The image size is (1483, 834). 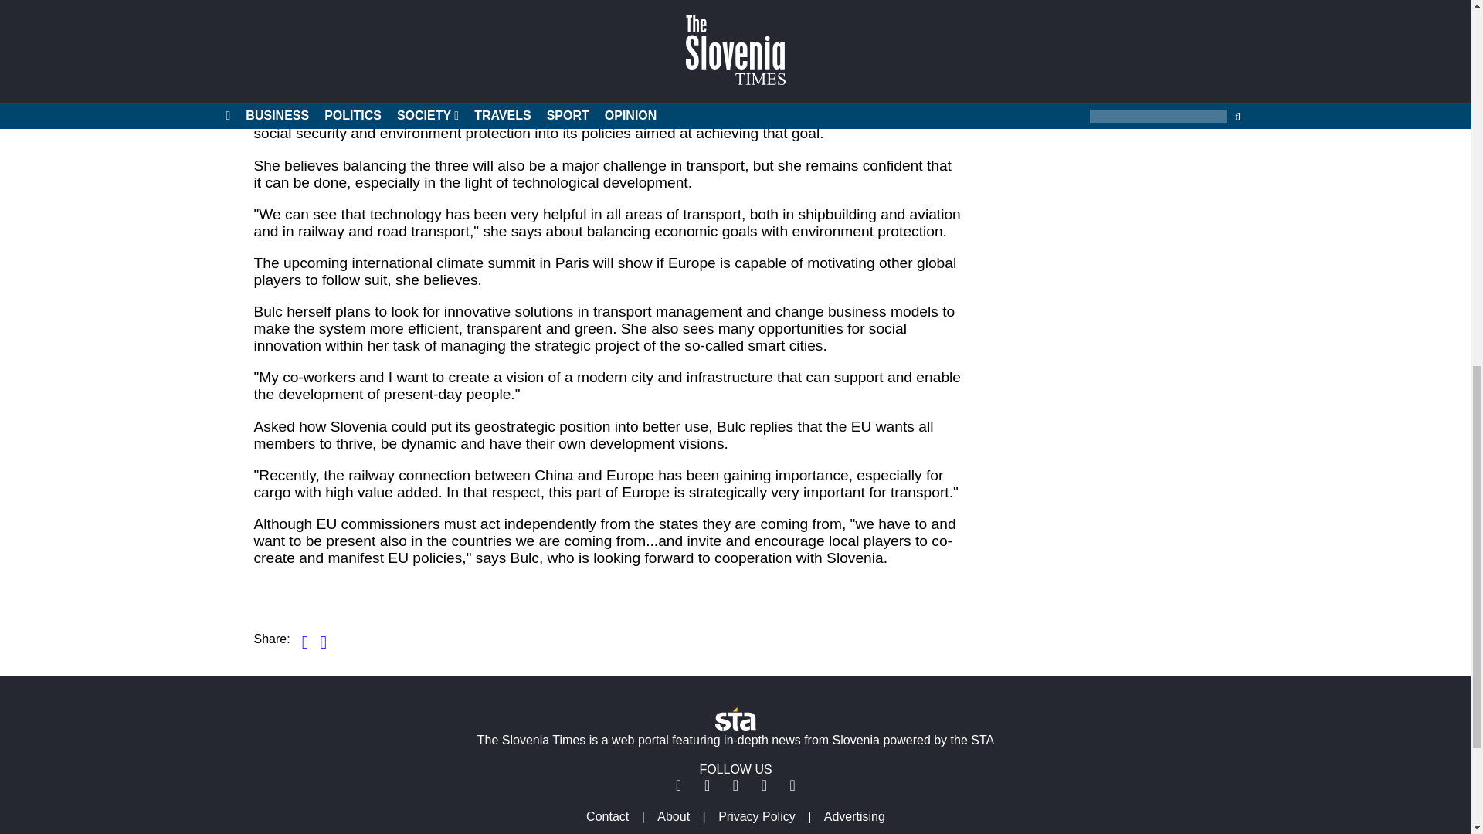 I want to click on About, so click(x=674, y=815).